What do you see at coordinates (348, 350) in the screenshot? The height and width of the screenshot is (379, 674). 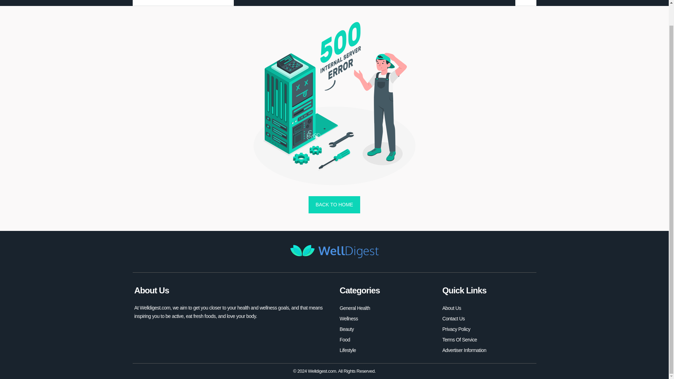 I see `Lifestyle` at bounding box center [348, 350].